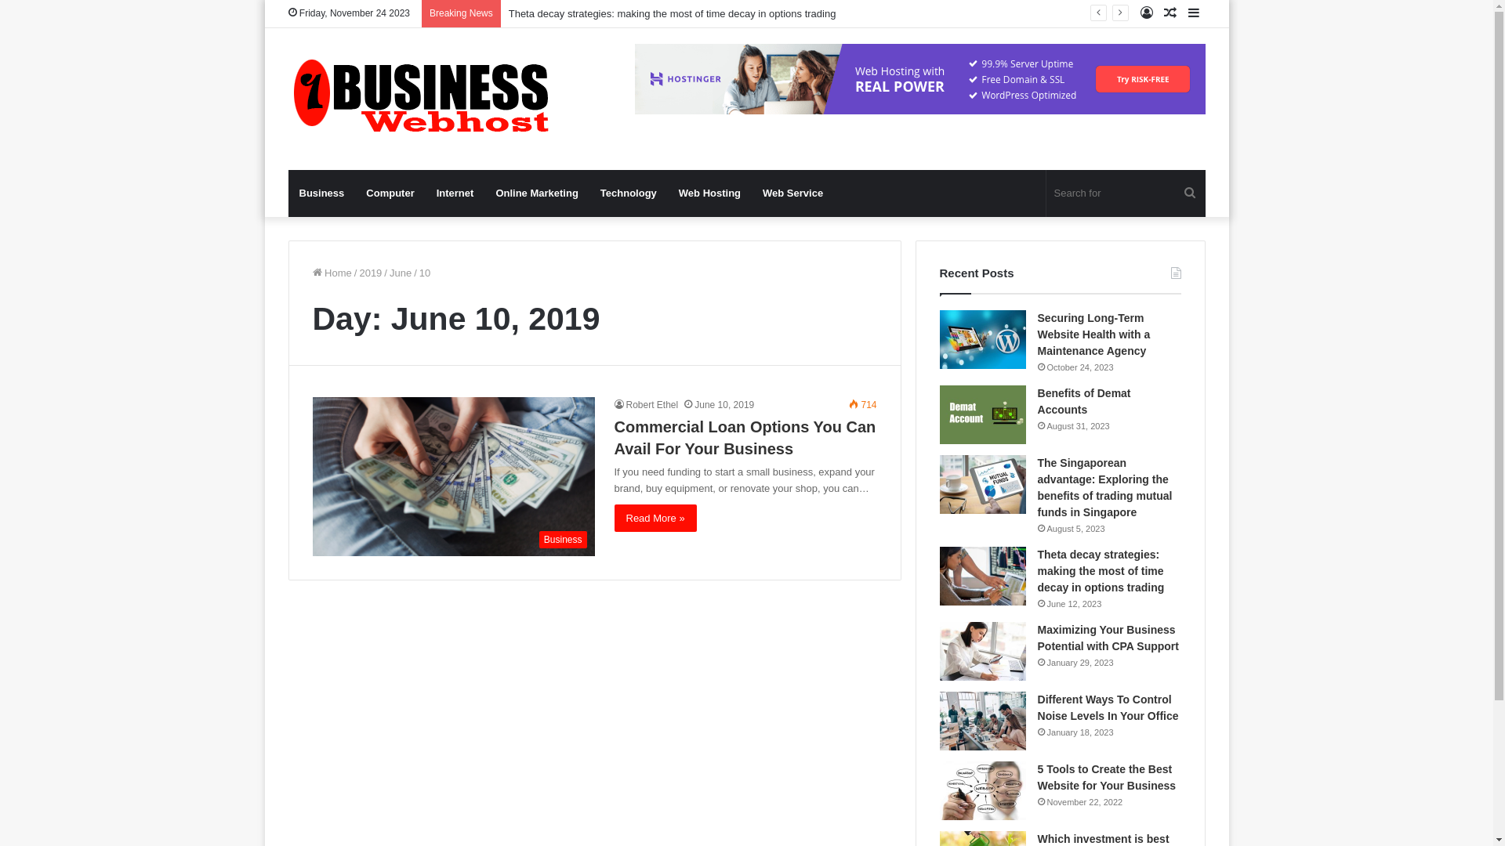  Describe the element at coordinates (1126, 193) in the screenshot. I see `Search for` at that location.